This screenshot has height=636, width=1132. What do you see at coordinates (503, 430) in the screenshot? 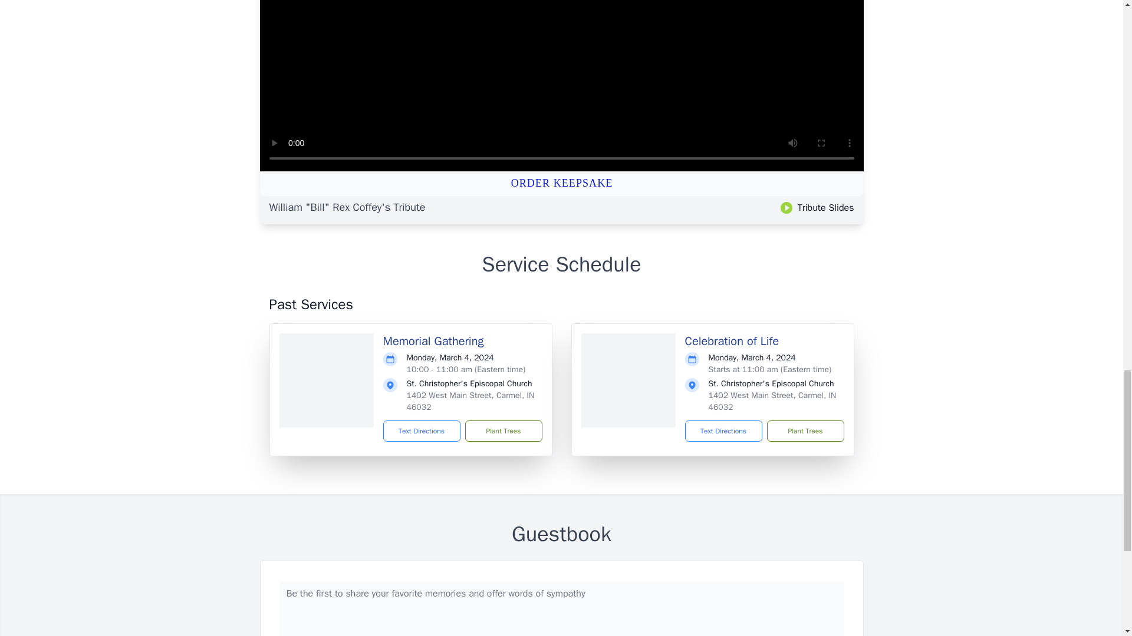
I see `Plant Trees` at bounding box center [503, 430].